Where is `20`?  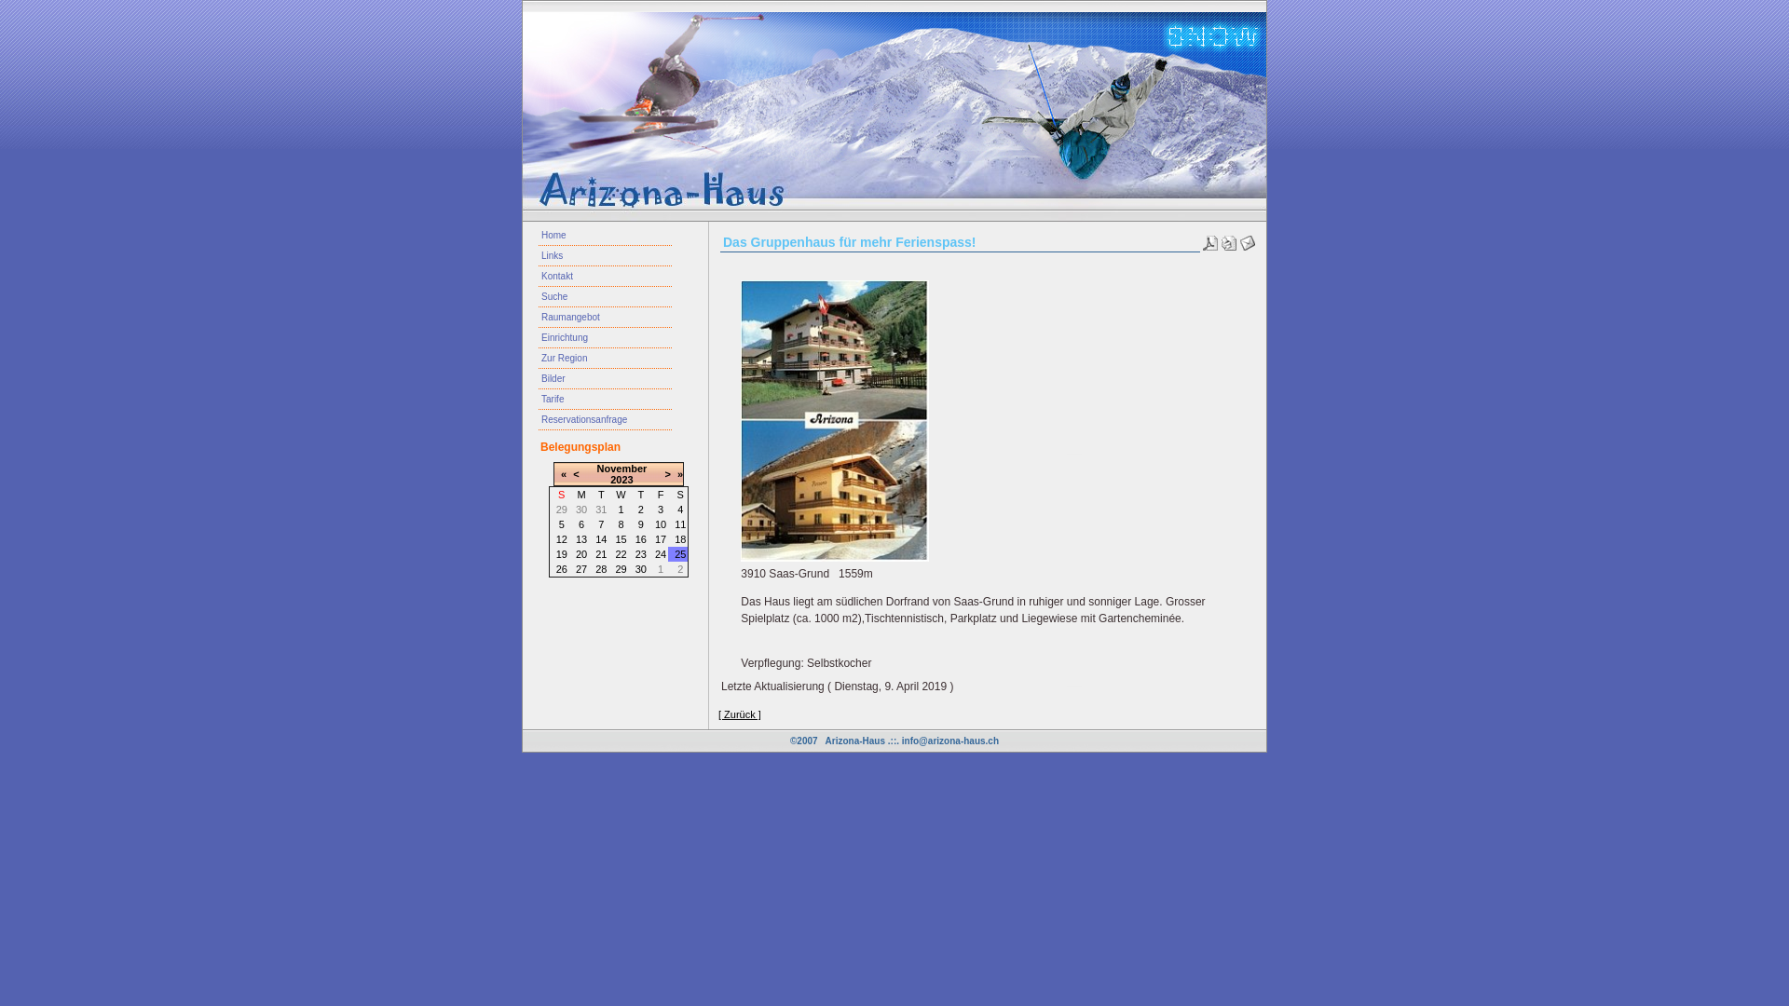
20 is located at coordinates (581, 554).